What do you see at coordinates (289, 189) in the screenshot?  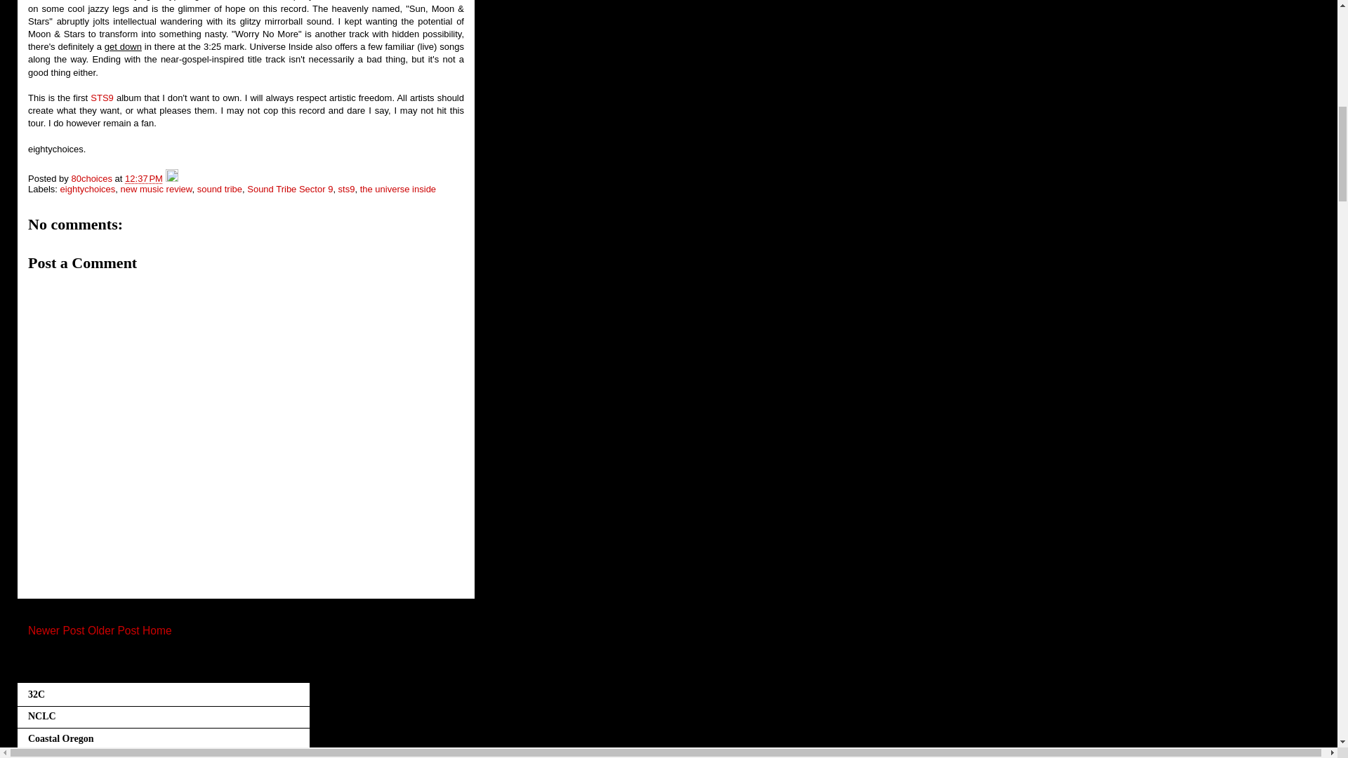 I see `Sound Tribe Sector 9` at bounding box center [289, 189].